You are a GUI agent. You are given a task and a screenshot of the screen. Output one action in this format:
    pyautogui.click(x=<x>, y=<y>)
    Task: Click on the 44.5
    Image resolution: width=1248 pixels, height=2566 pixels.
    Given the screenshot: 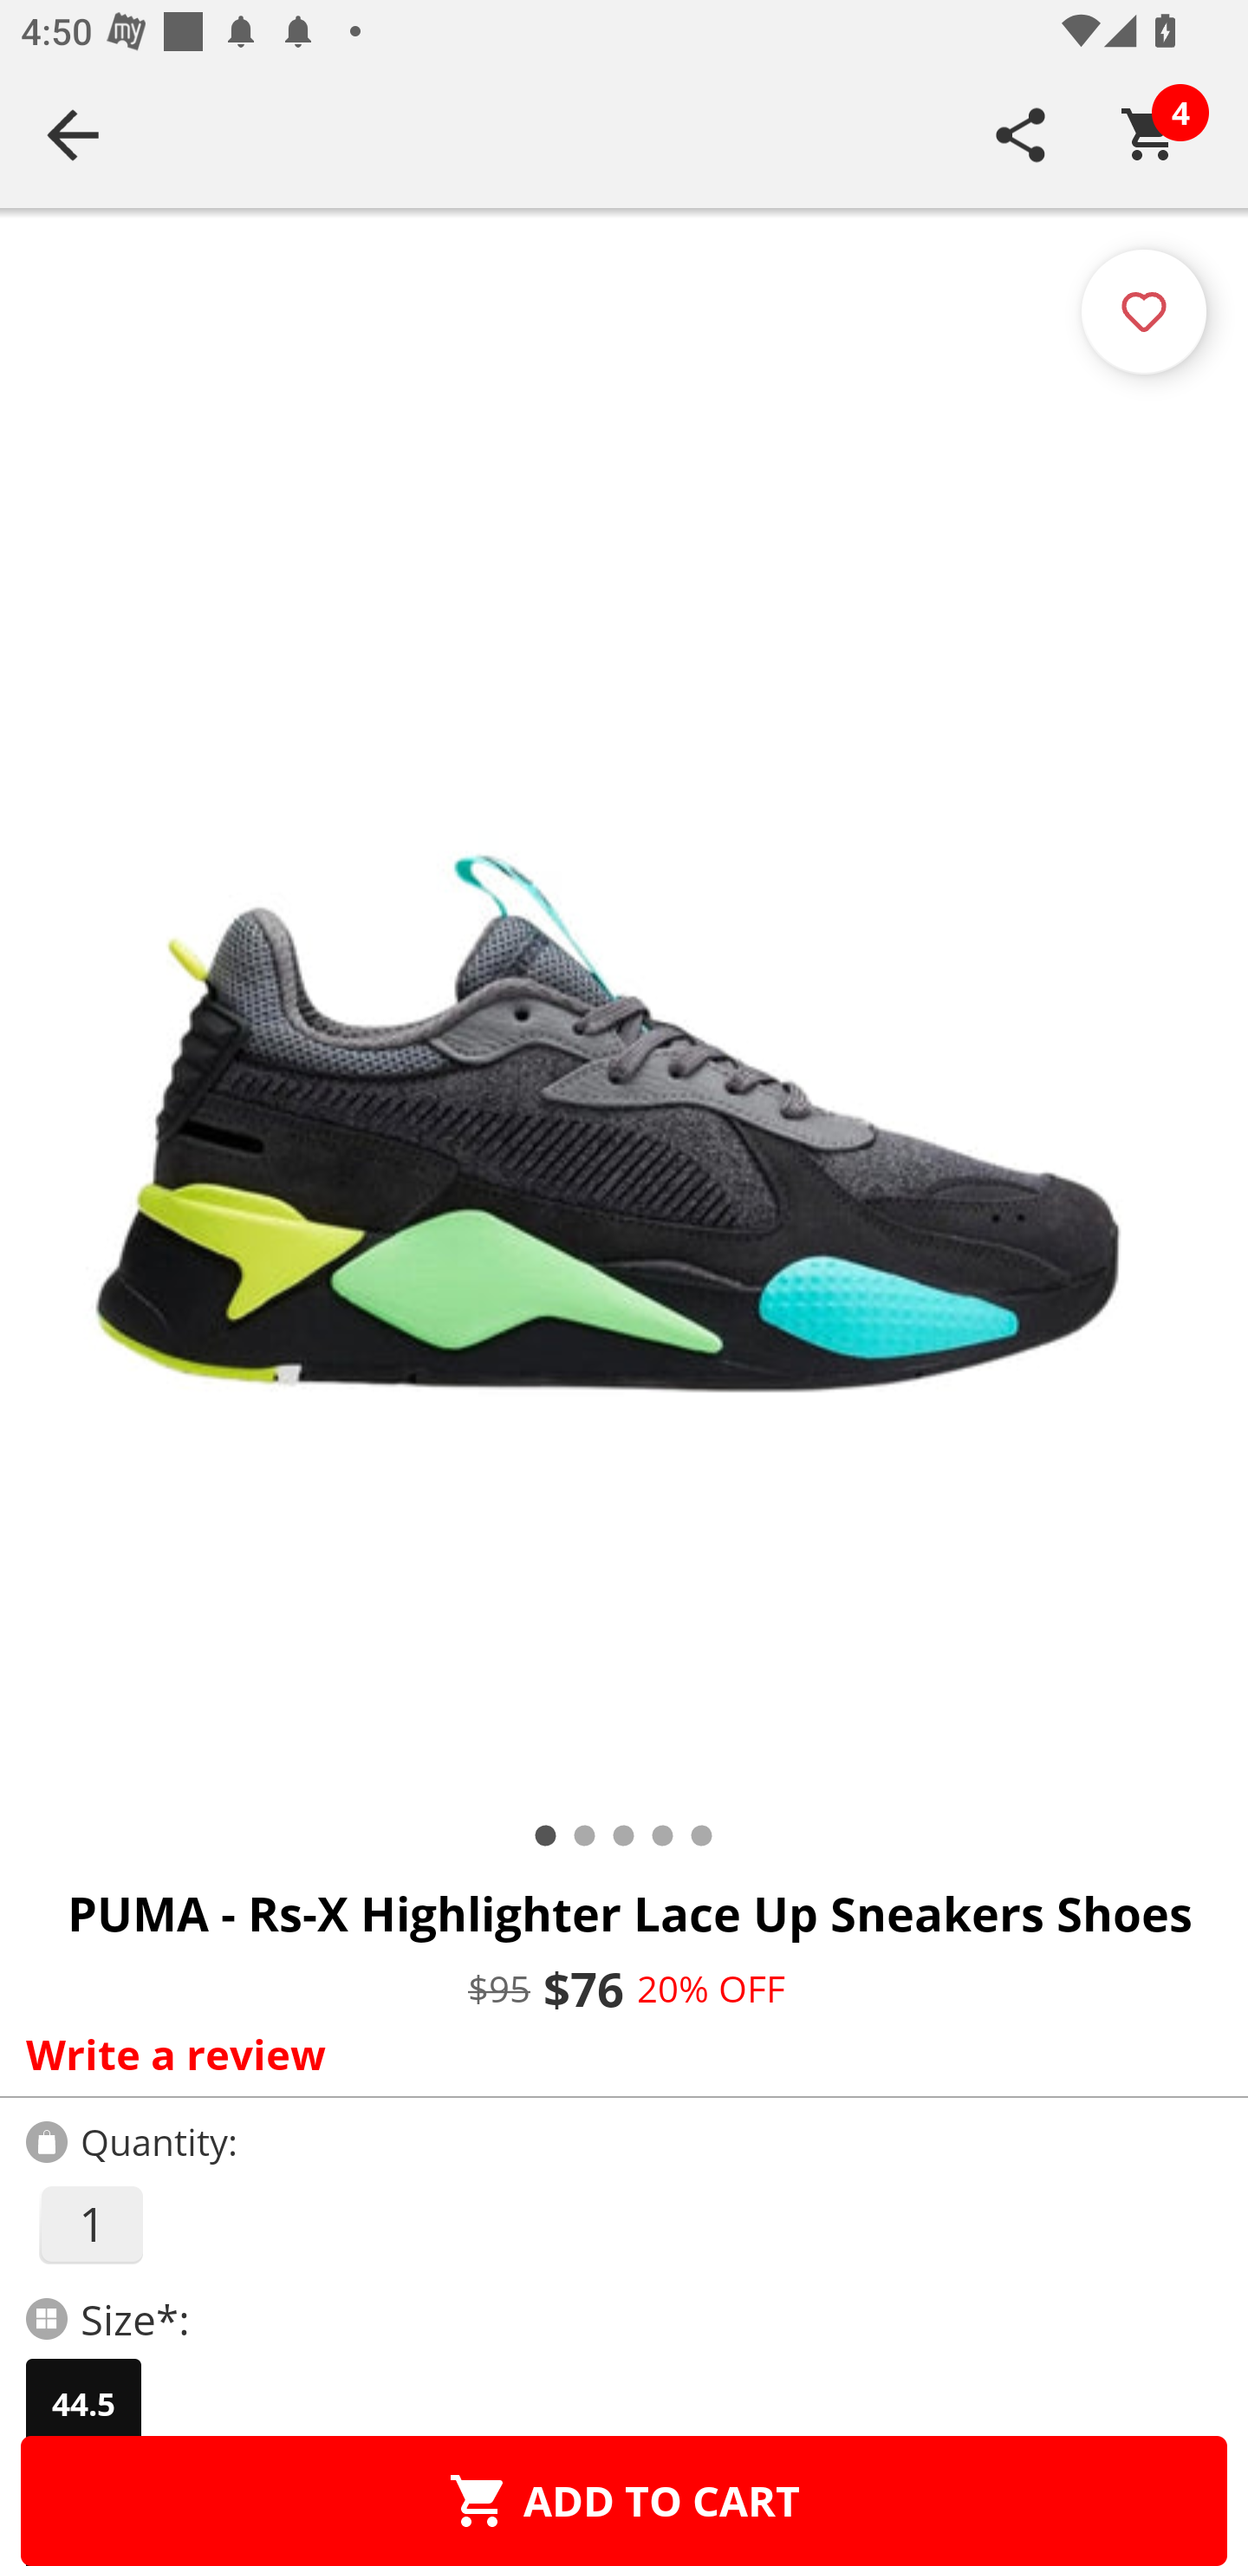 What is the action you would take?
    pyautogui.click(x=83, y=2404)
    